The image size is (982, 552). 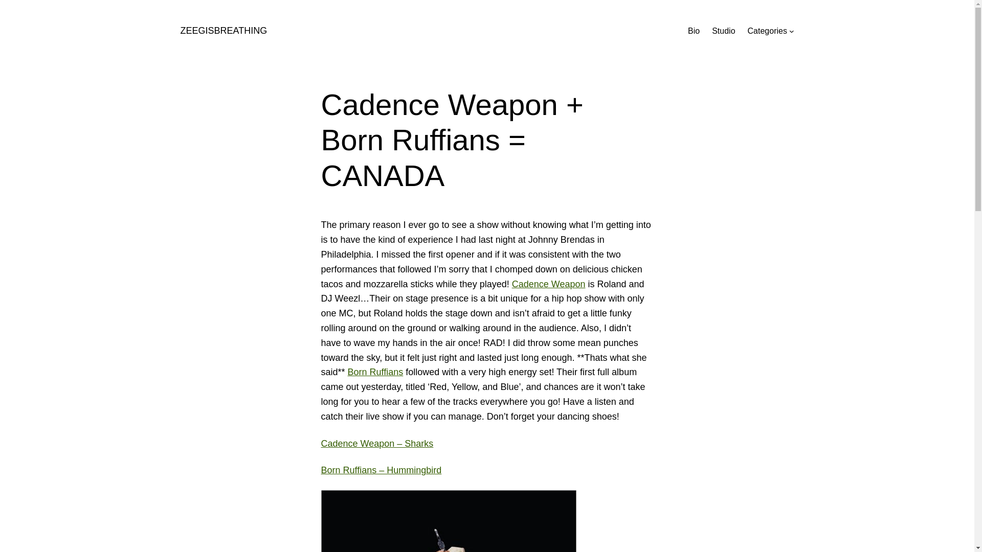 What do you see at coordinates (377, 444) in the screenshot?
I see `Cadence Weapon - Sharks` at bounding box center [377, 444].